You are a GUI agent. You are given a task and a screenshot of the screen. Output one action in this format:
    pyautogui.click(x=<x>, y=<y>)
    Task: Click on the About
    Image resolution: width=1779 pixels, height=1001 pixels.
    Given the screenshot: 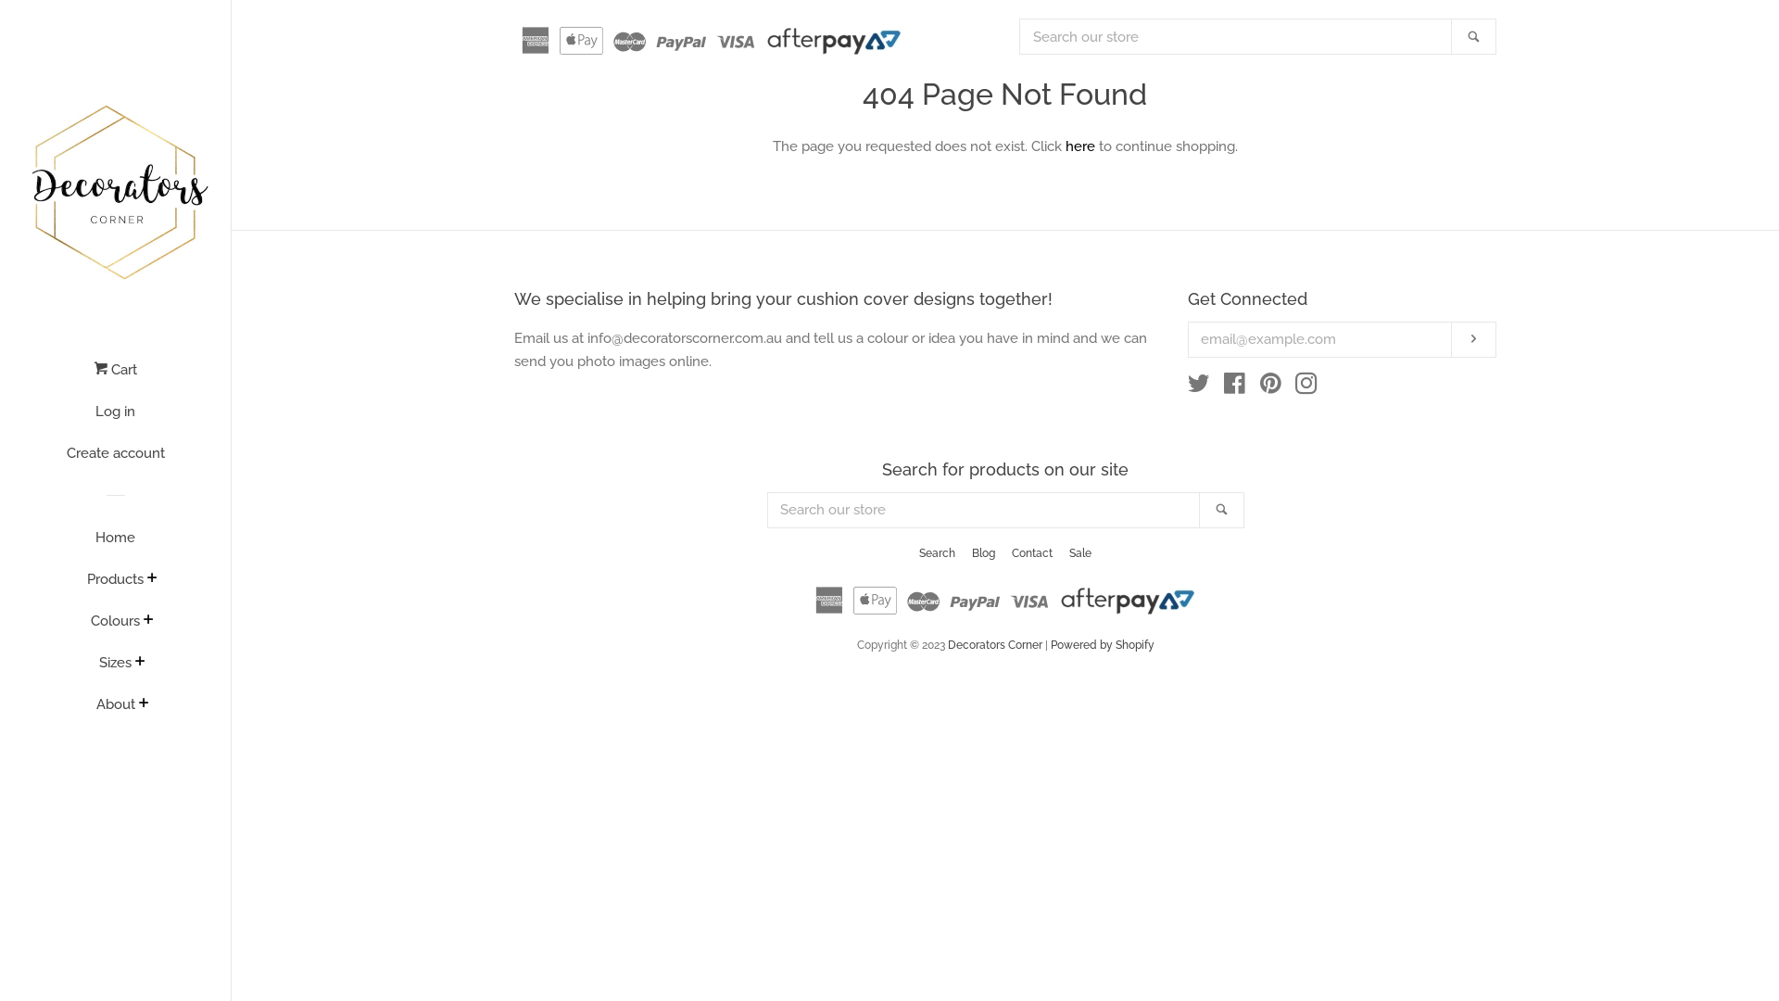 What is the action you would take?
    pyautogui.click(x=116, y=712)
    